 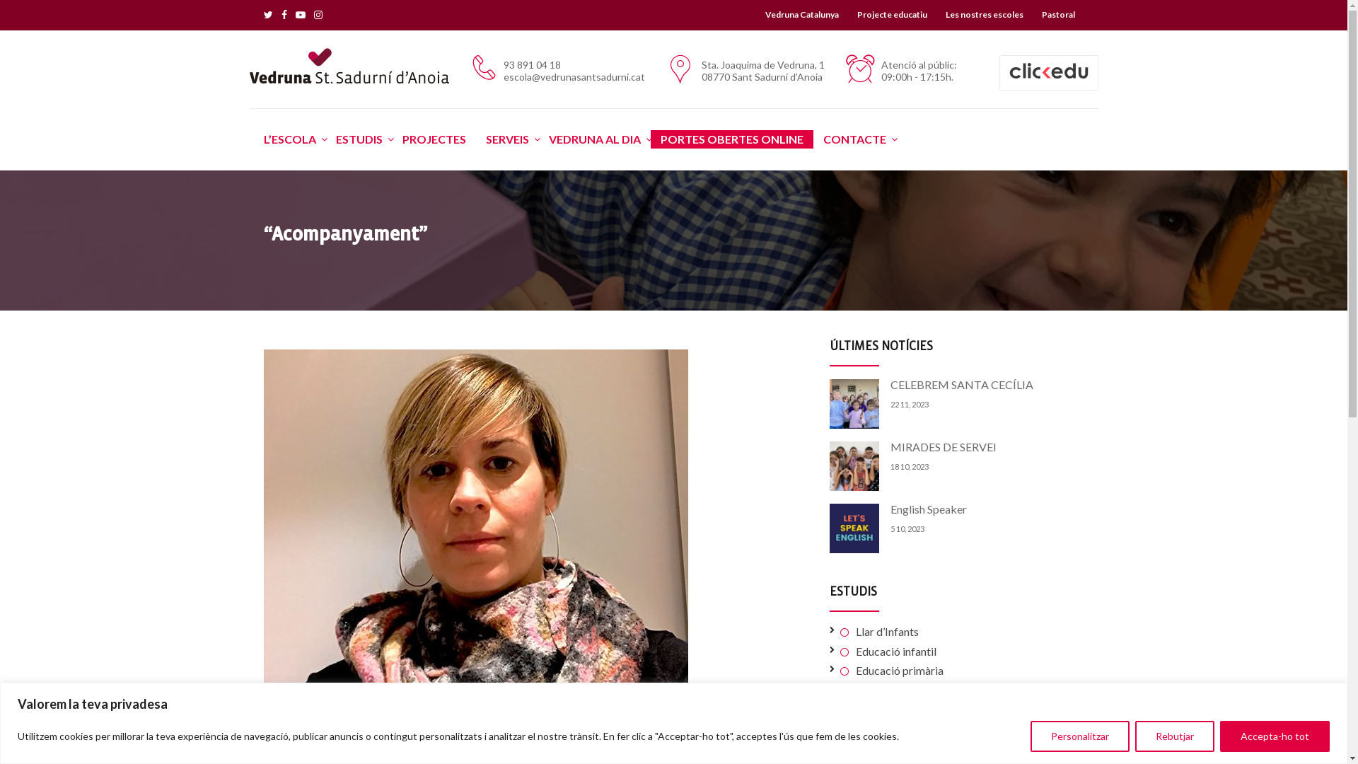 What do you see at coordinates (1175, 736) in the screenshot?
I see `Rebutjar` at bounding box center [1175, 736].